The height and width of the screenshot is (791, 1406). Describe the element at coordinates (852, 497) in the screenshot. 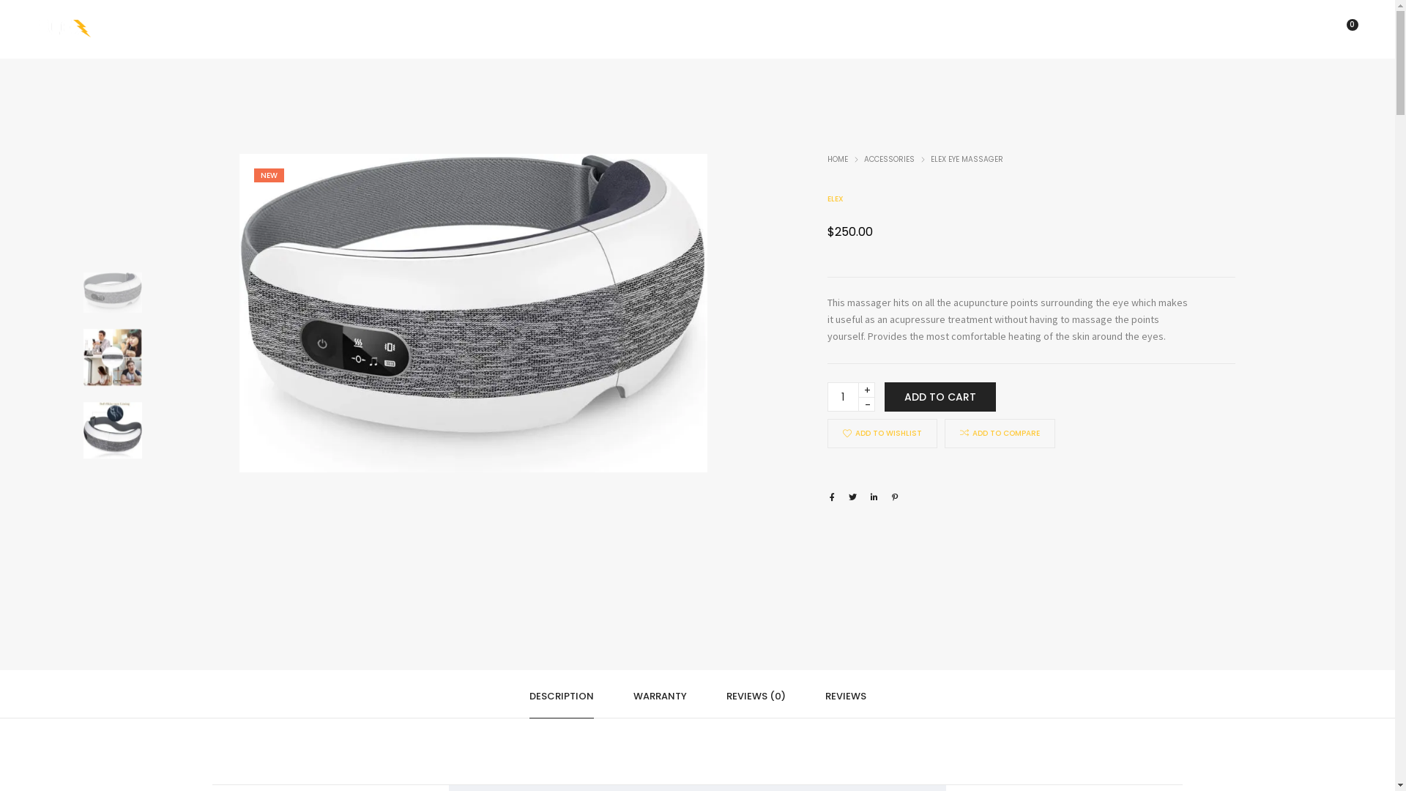

I see `ELEX%20EYE%20Massager` at that location.